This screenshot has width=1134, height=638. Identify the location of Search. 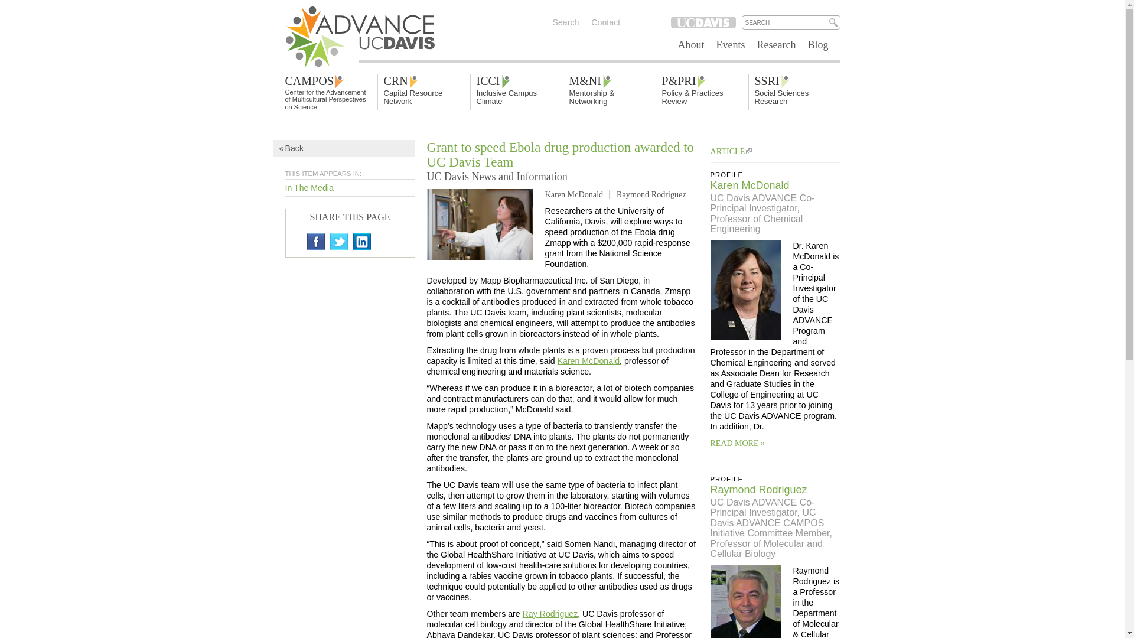
(566, 22).